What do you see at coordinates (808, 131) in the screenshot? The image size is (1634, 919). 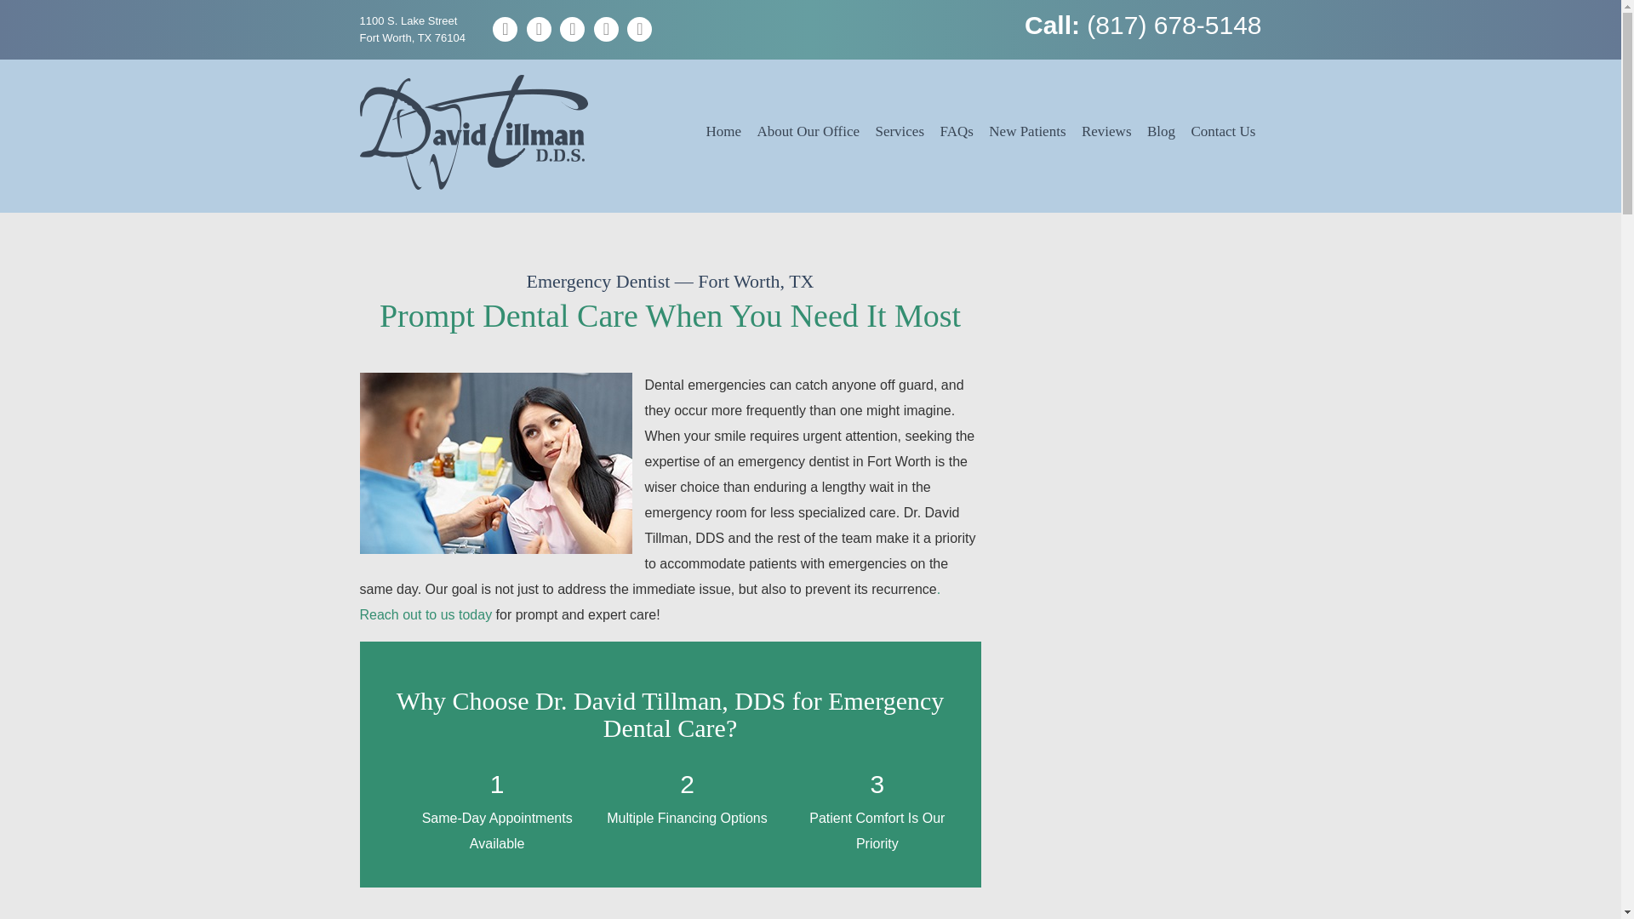 I see `Dental Office Fort Worth` at bounding box center [808, 131].